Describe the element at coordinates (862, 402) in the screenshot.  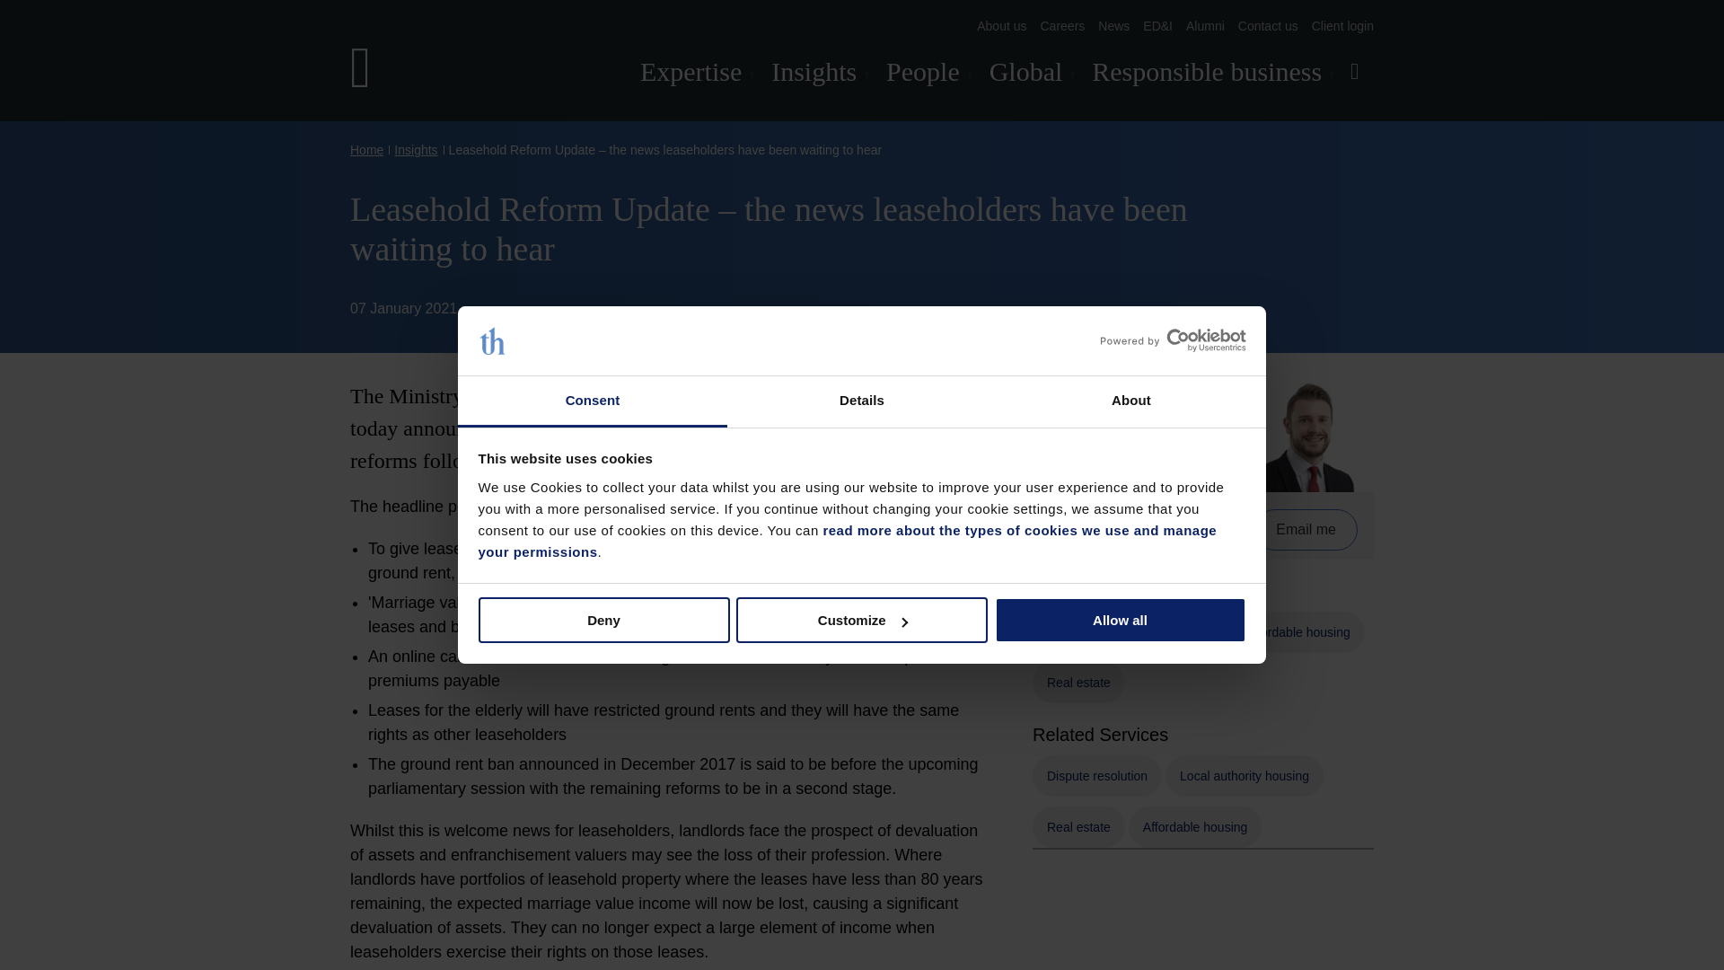
I see `Details` at that location.